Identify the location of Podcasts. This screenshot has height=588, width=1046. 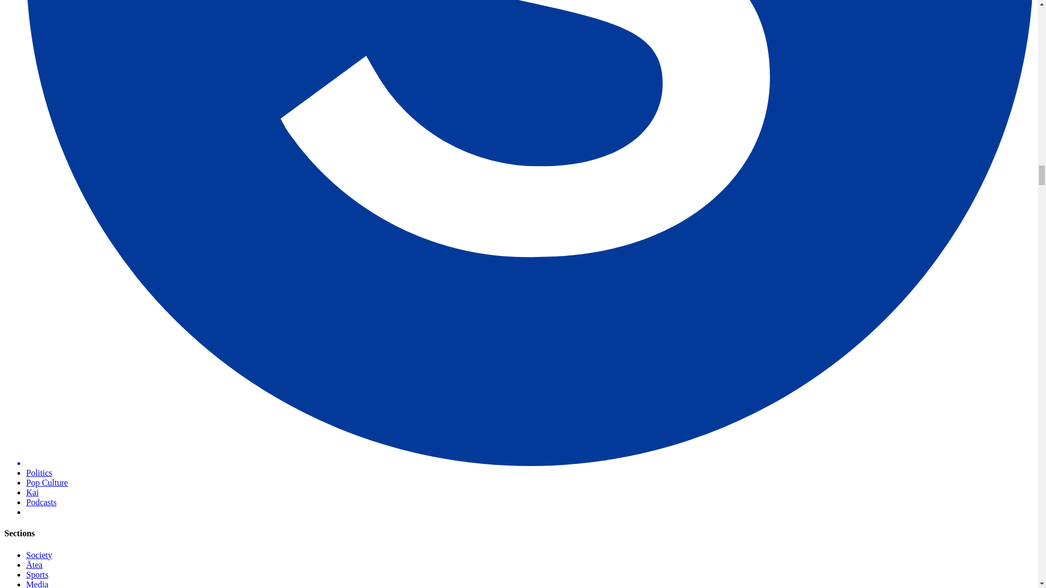
(41, 502).